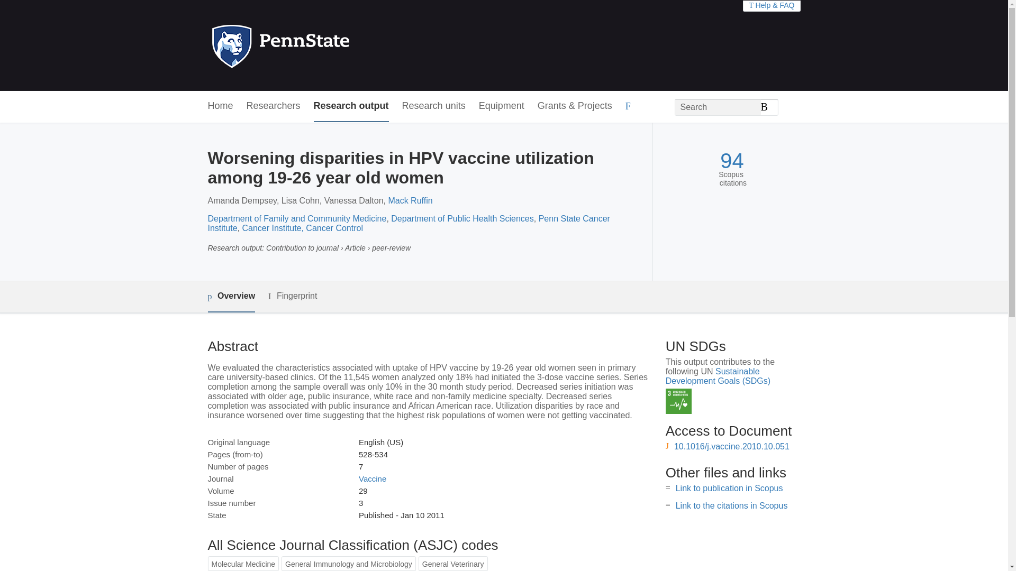  I want to click on Overview, so click(231, 297).